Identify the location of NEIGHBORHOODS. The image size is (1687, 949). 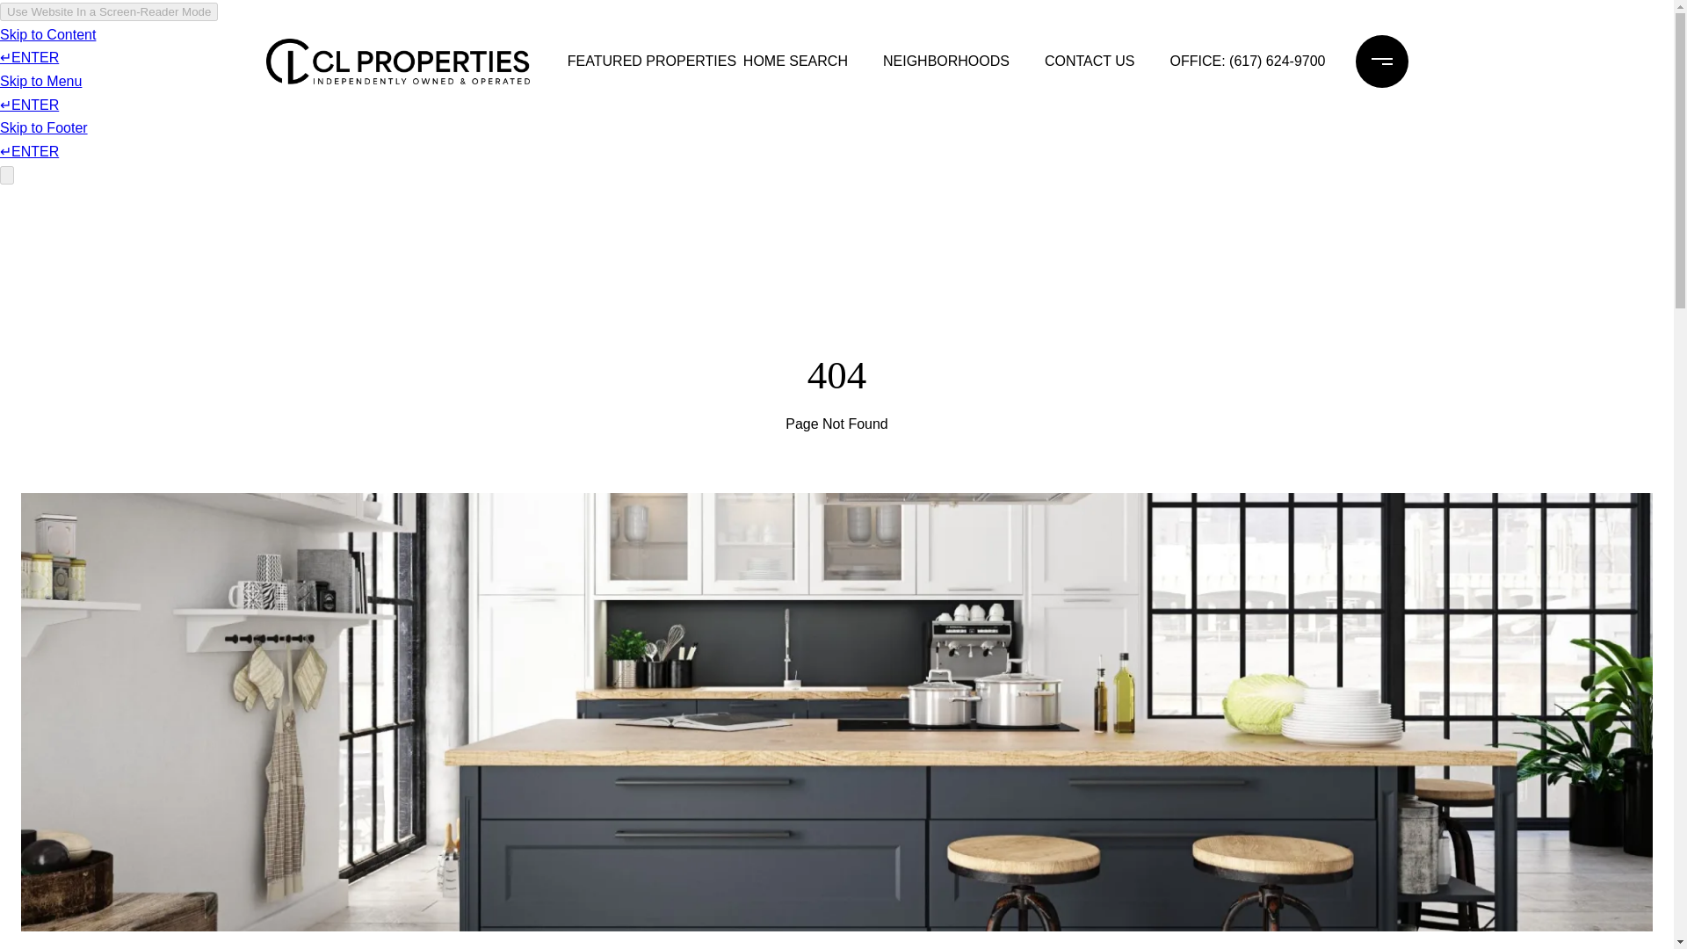
(945, 61).